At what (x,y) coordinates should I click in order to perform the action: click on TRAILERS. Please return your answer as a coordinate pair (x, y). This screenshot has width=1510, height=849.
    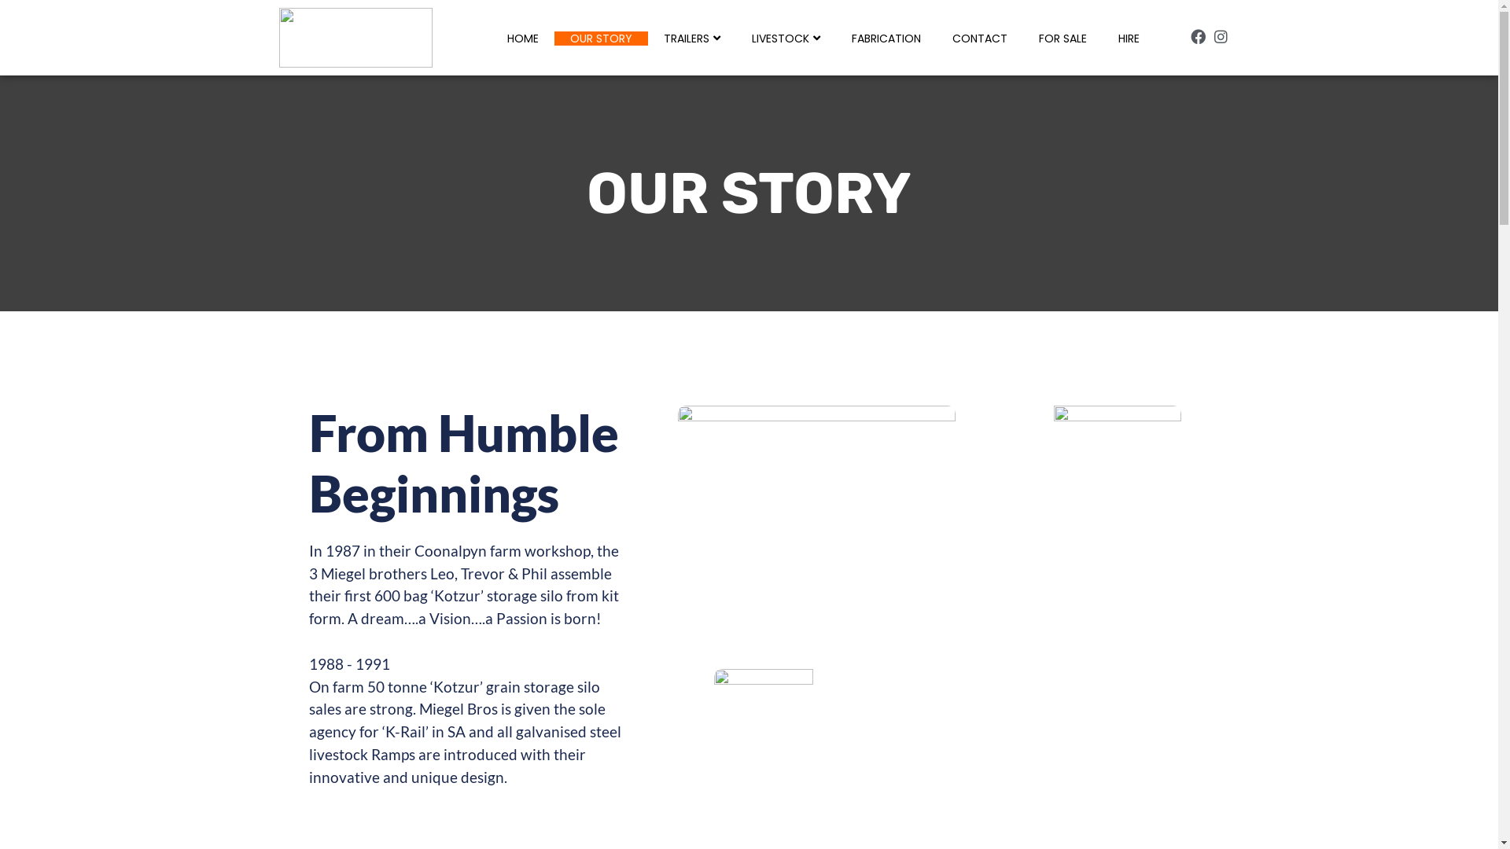
    Looking at the image, I should click on (692, 39).